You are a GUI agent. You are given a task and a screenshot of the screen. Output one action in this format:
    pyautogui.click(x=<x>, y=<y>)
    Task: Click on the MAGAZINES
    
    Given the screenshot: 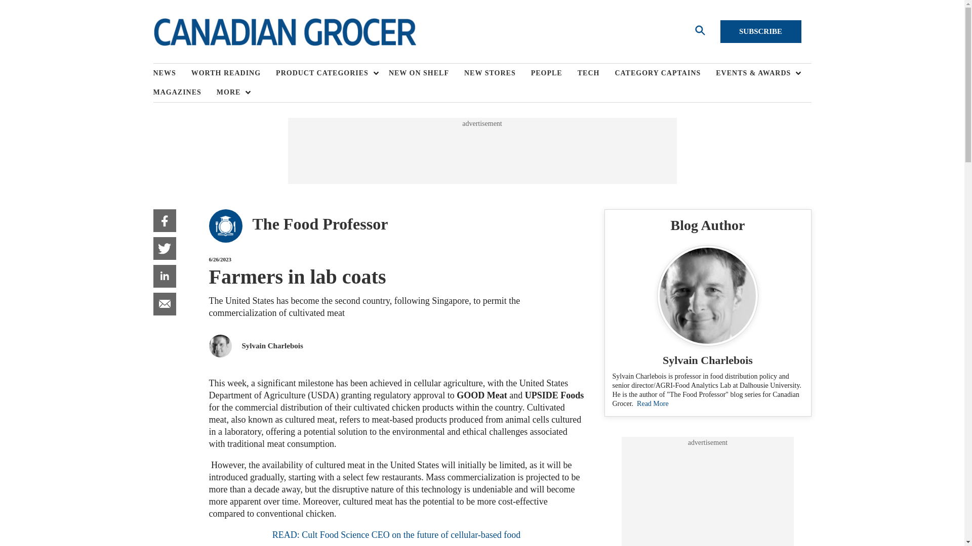 What is the action you would take?
    pyautogui.click(x=184, y=92)
    